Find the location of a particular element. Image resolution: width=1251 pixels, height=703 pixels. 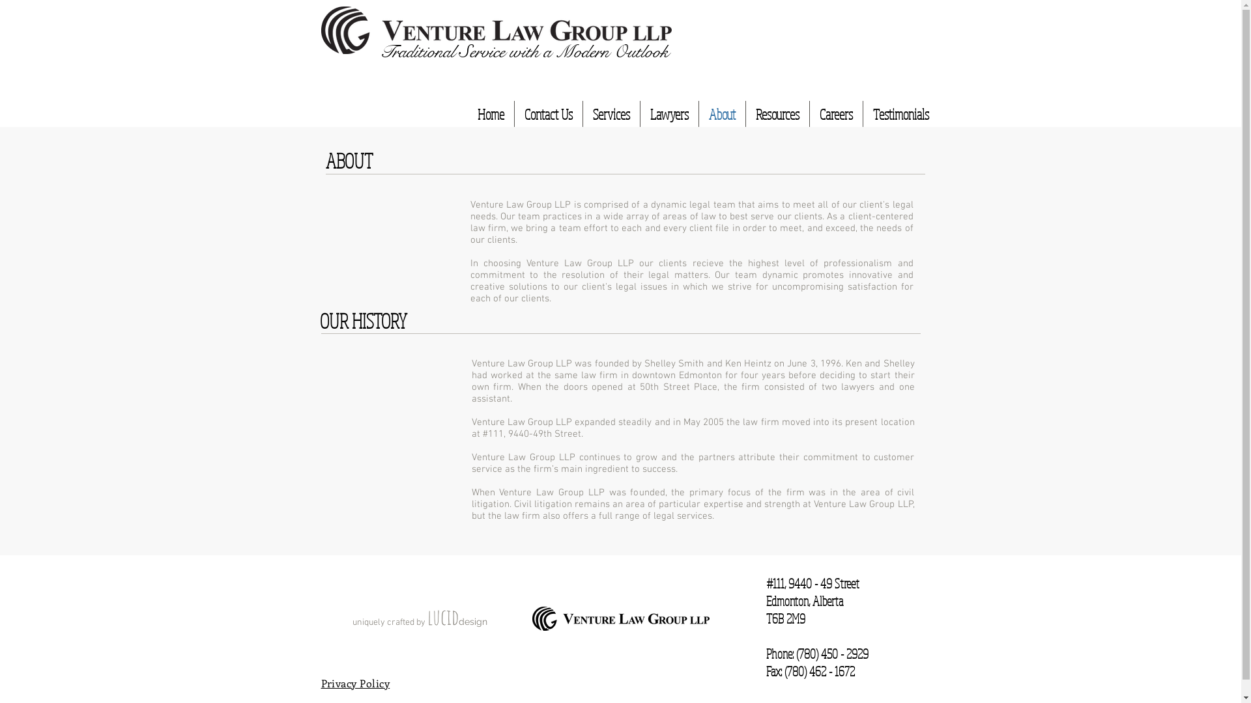

Careers is located at coordinates (835, 114).